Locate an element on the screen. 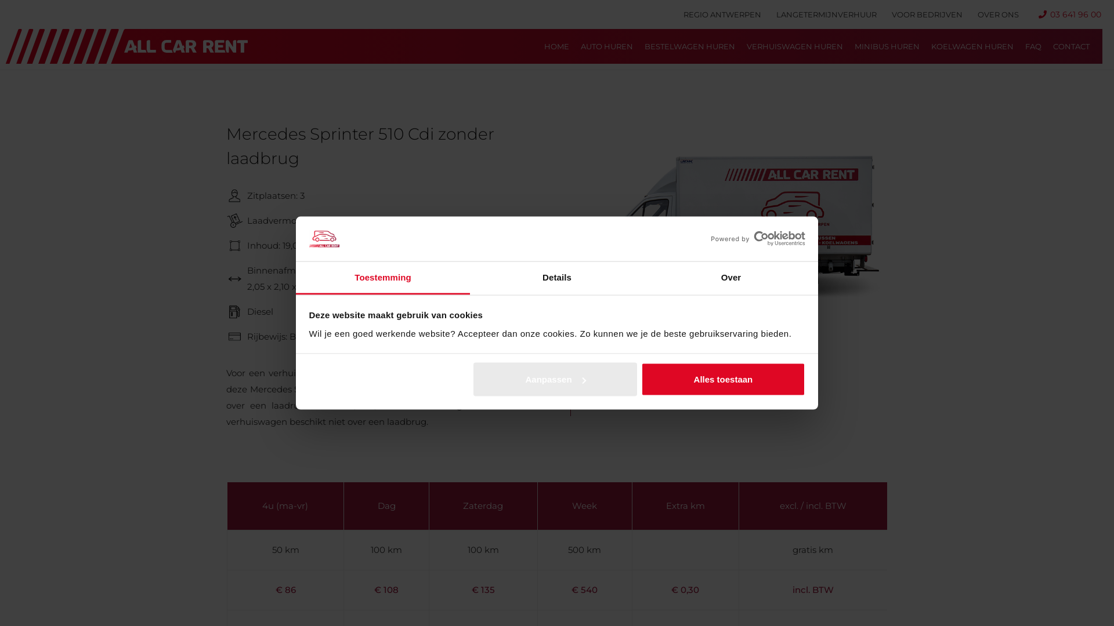 The image size is (1114, 626). OVER ONS is located at coordinates (998, 14).